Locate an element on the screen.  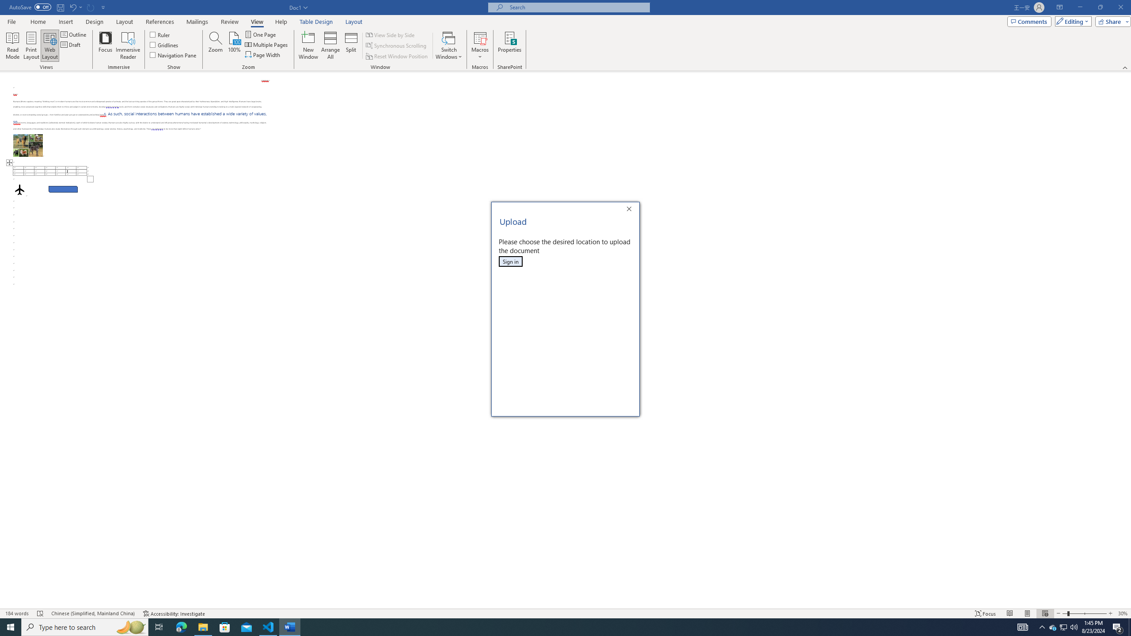
Help is located at coordinates (281, 22).